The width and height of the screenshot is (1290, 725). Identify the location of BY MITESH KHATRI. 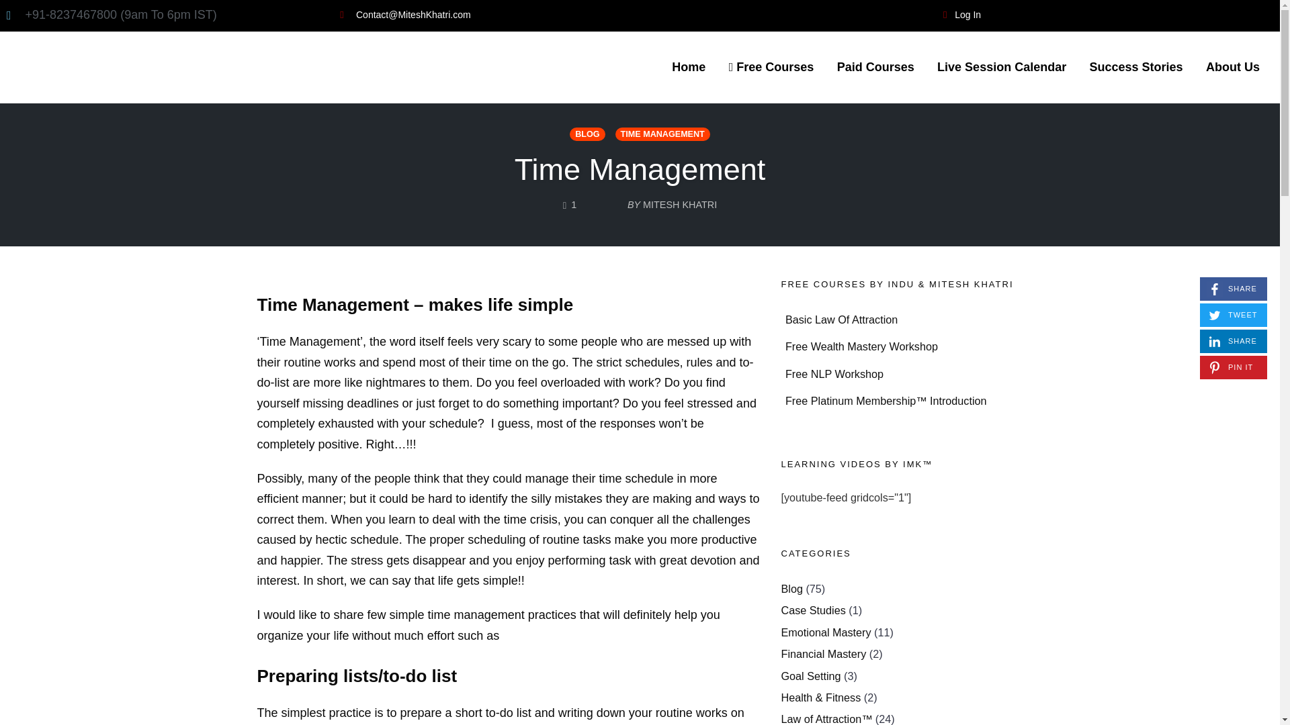
(1233, 341).